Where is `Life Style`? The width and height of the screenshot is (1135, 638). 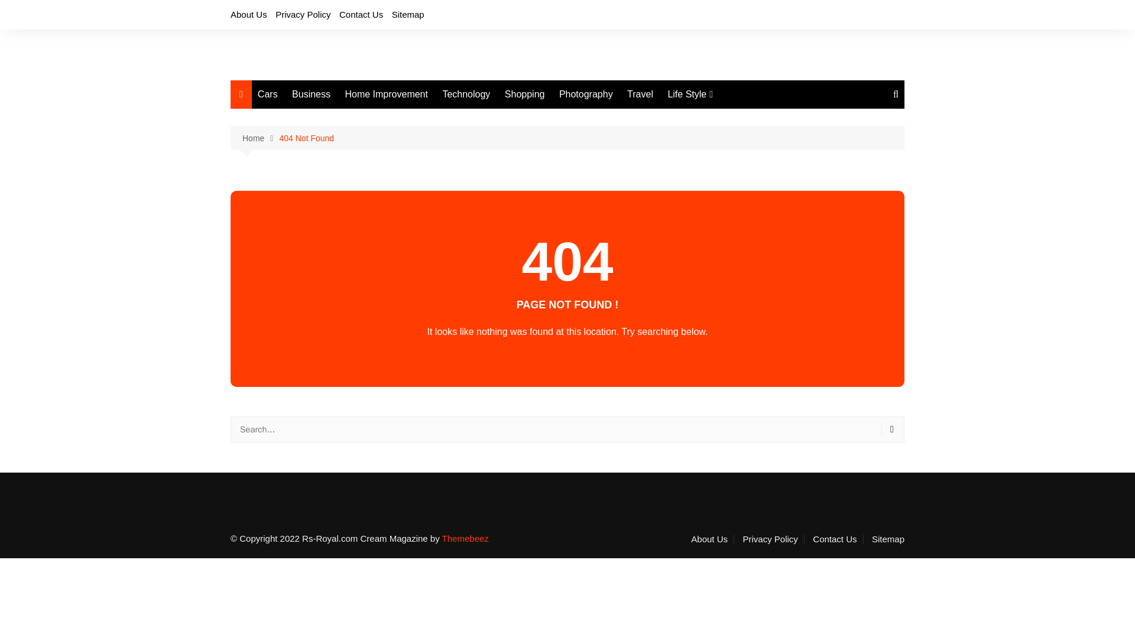 Life Style is located at coordinates (690, 95).